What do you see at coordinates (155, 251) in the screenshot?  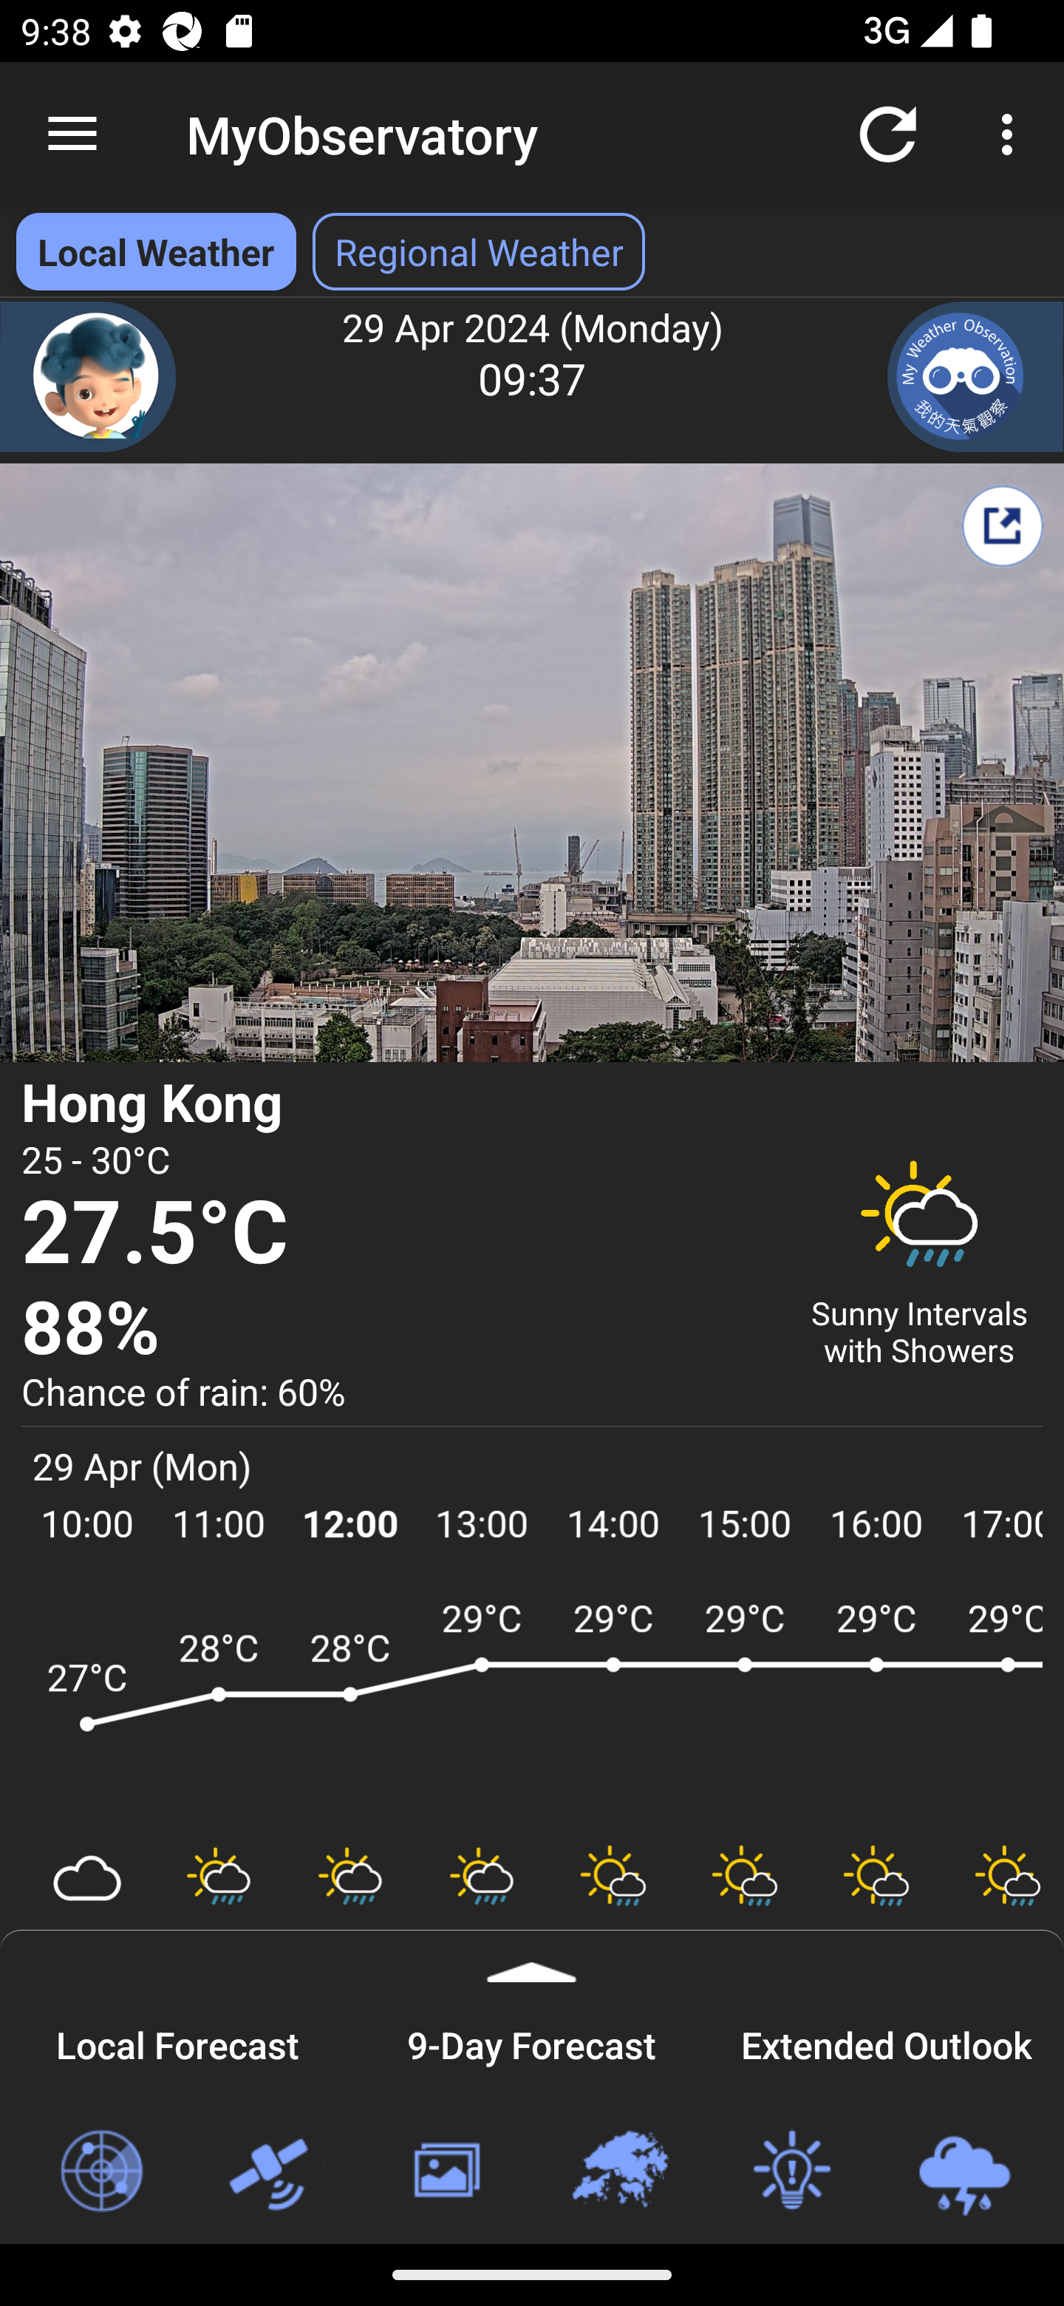 I see `Local Weather Local Weather selected` at bounding box center [155, 251].